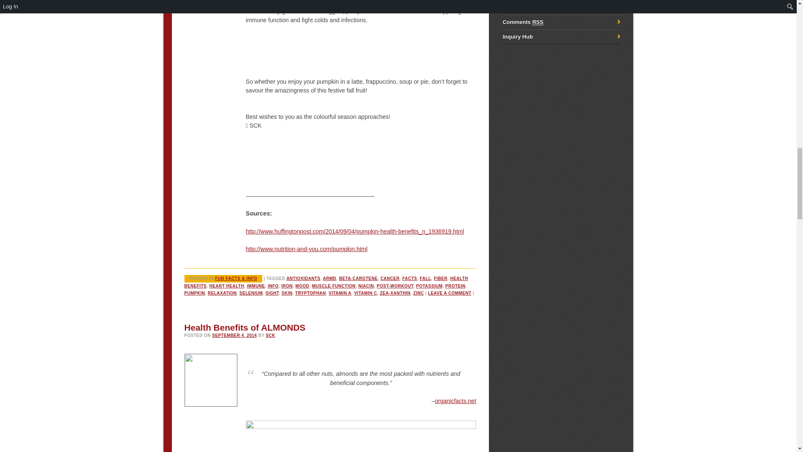 The height and width of the screenshot is (452, 803). I want to click on CANCER, so click(390, 278).